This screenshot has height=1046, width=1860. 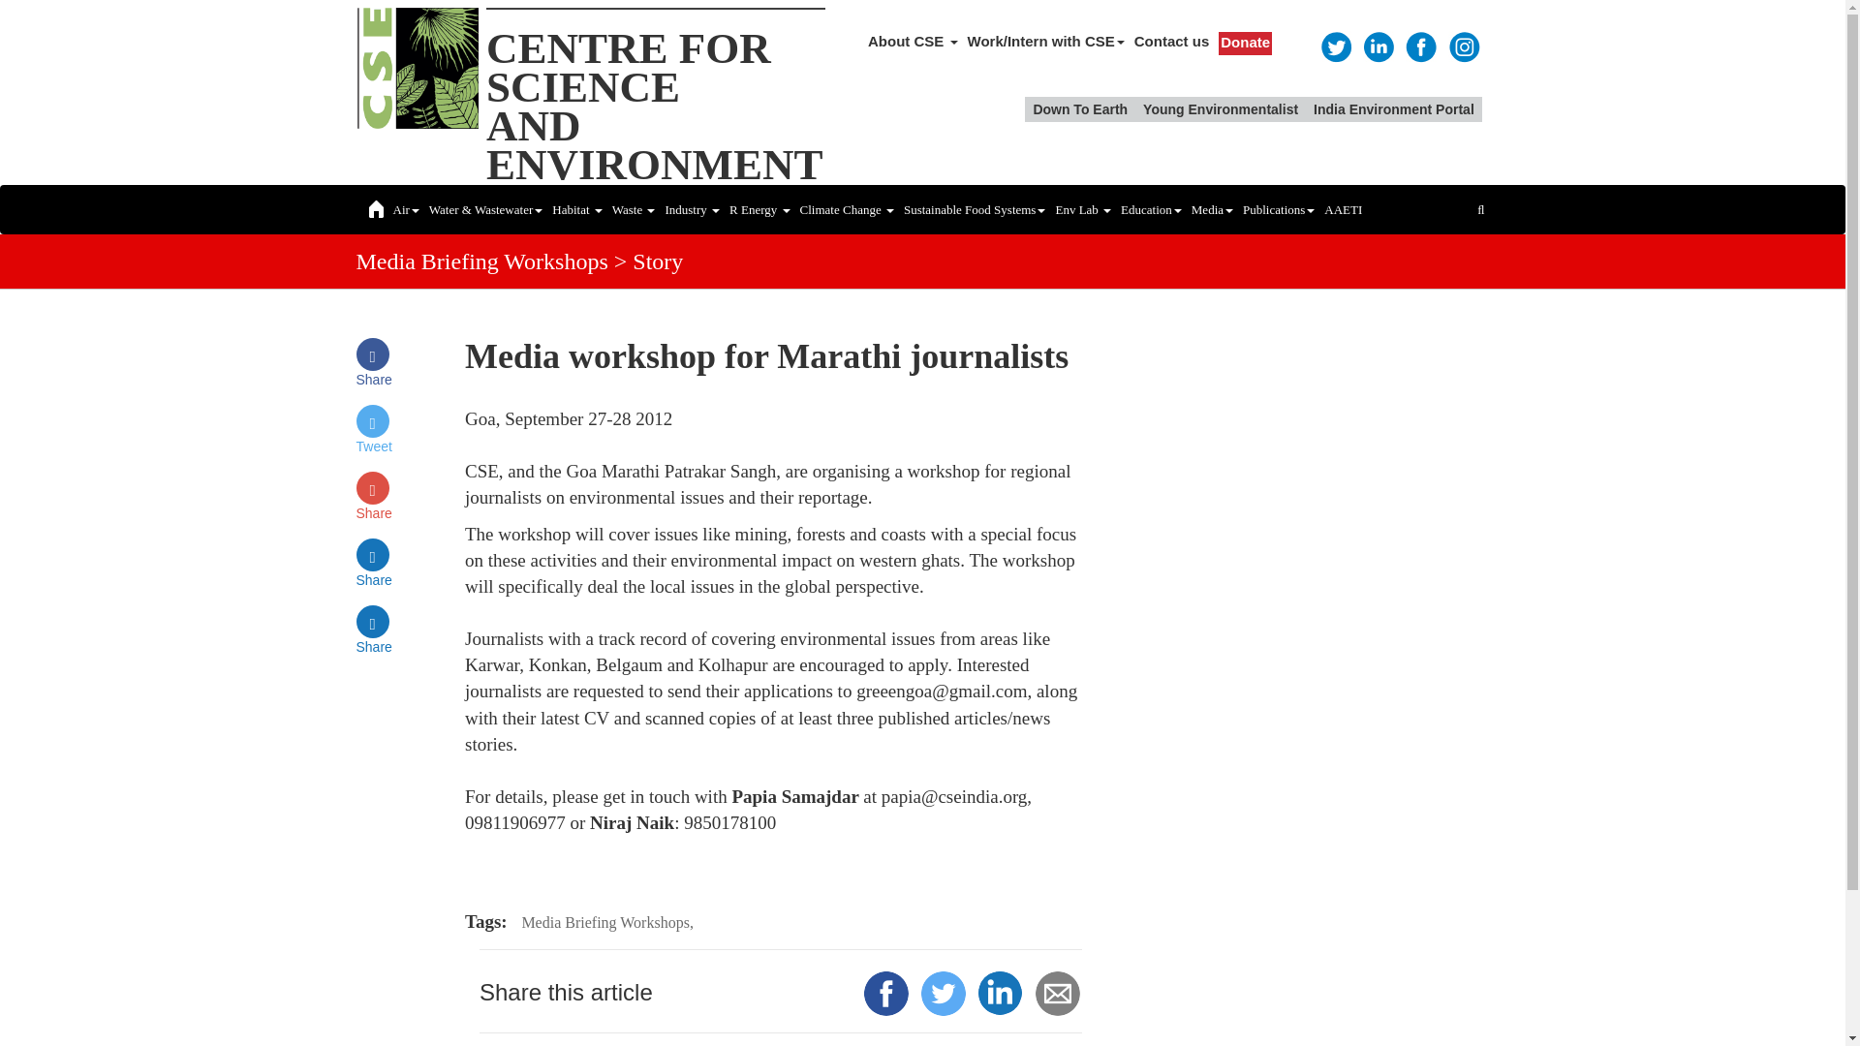 What do you see at coordinates (1378, 45) in the screenshot?
I see `Linkedin` at bounding box center [1378, 45].